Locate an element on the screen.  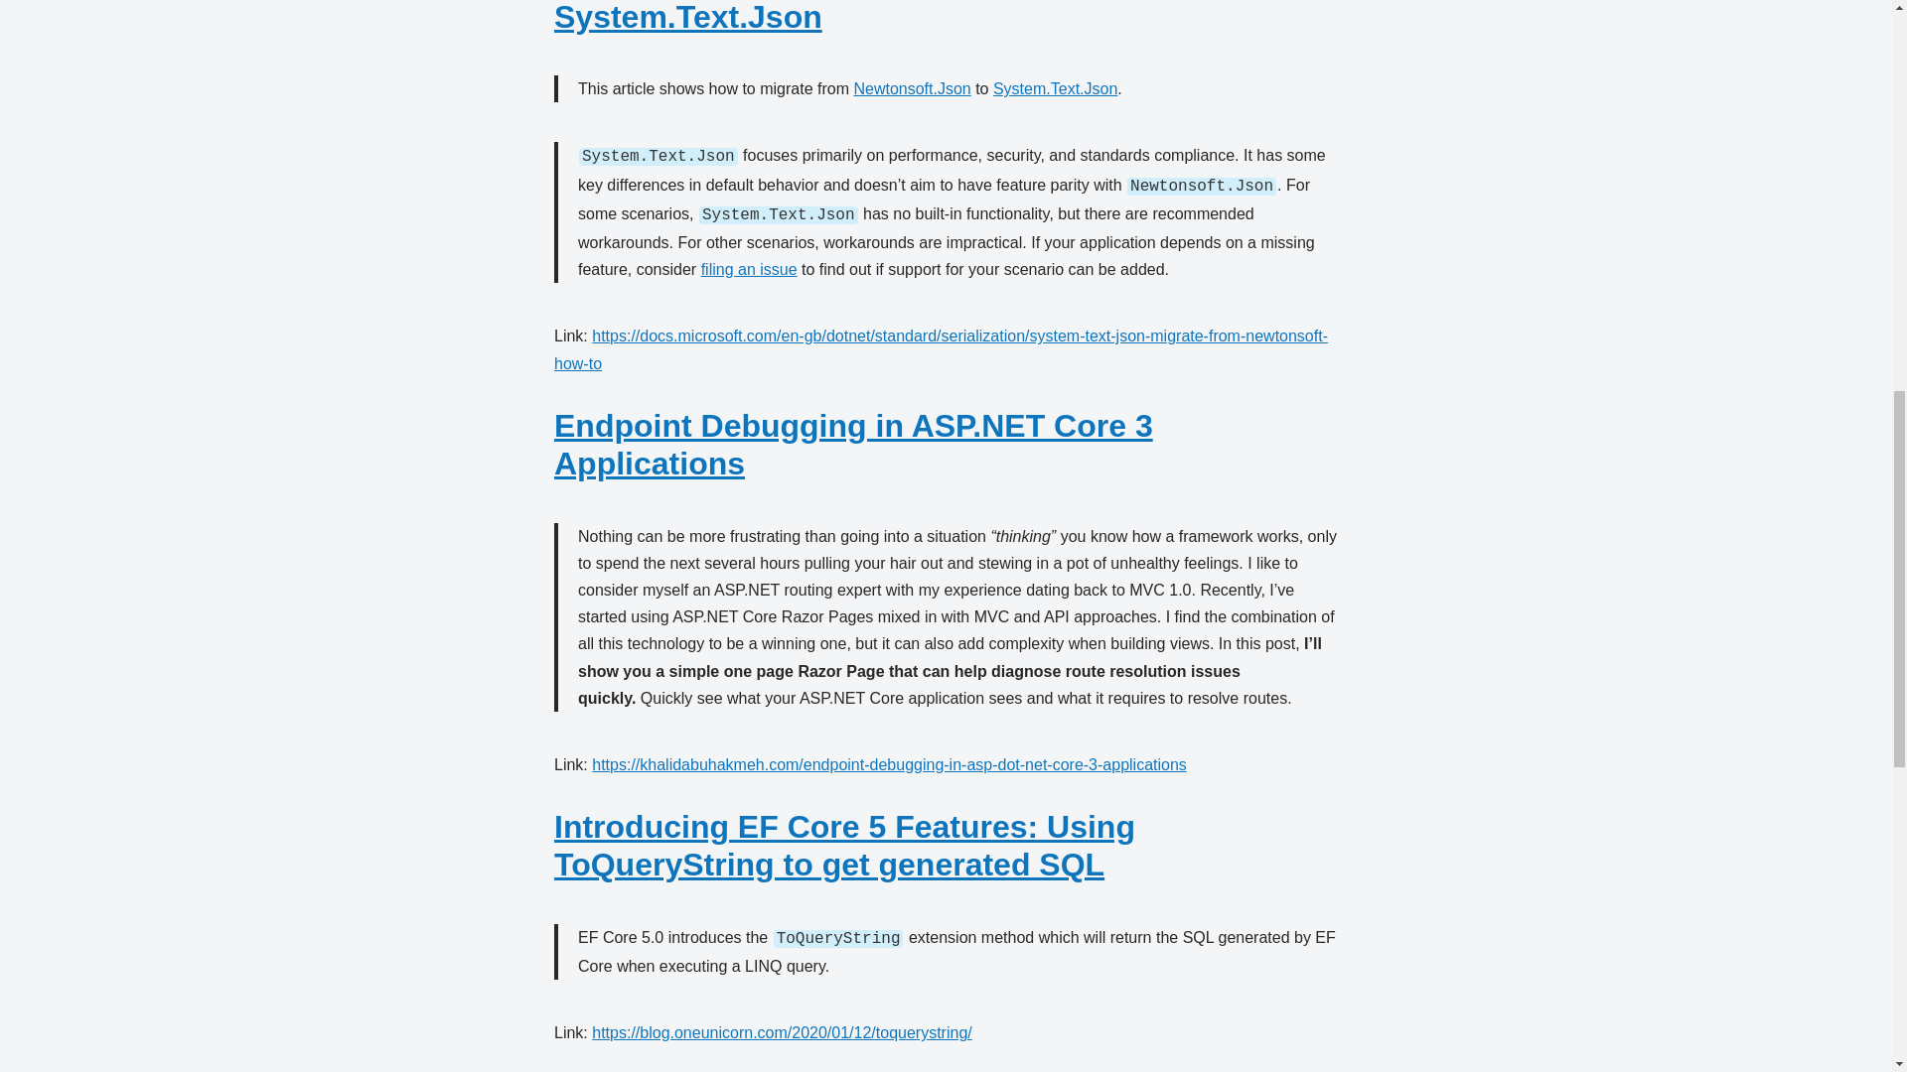
How to migrate from Newtonsoft.Json to System.Text.Json is located at coordinates (860, 17).